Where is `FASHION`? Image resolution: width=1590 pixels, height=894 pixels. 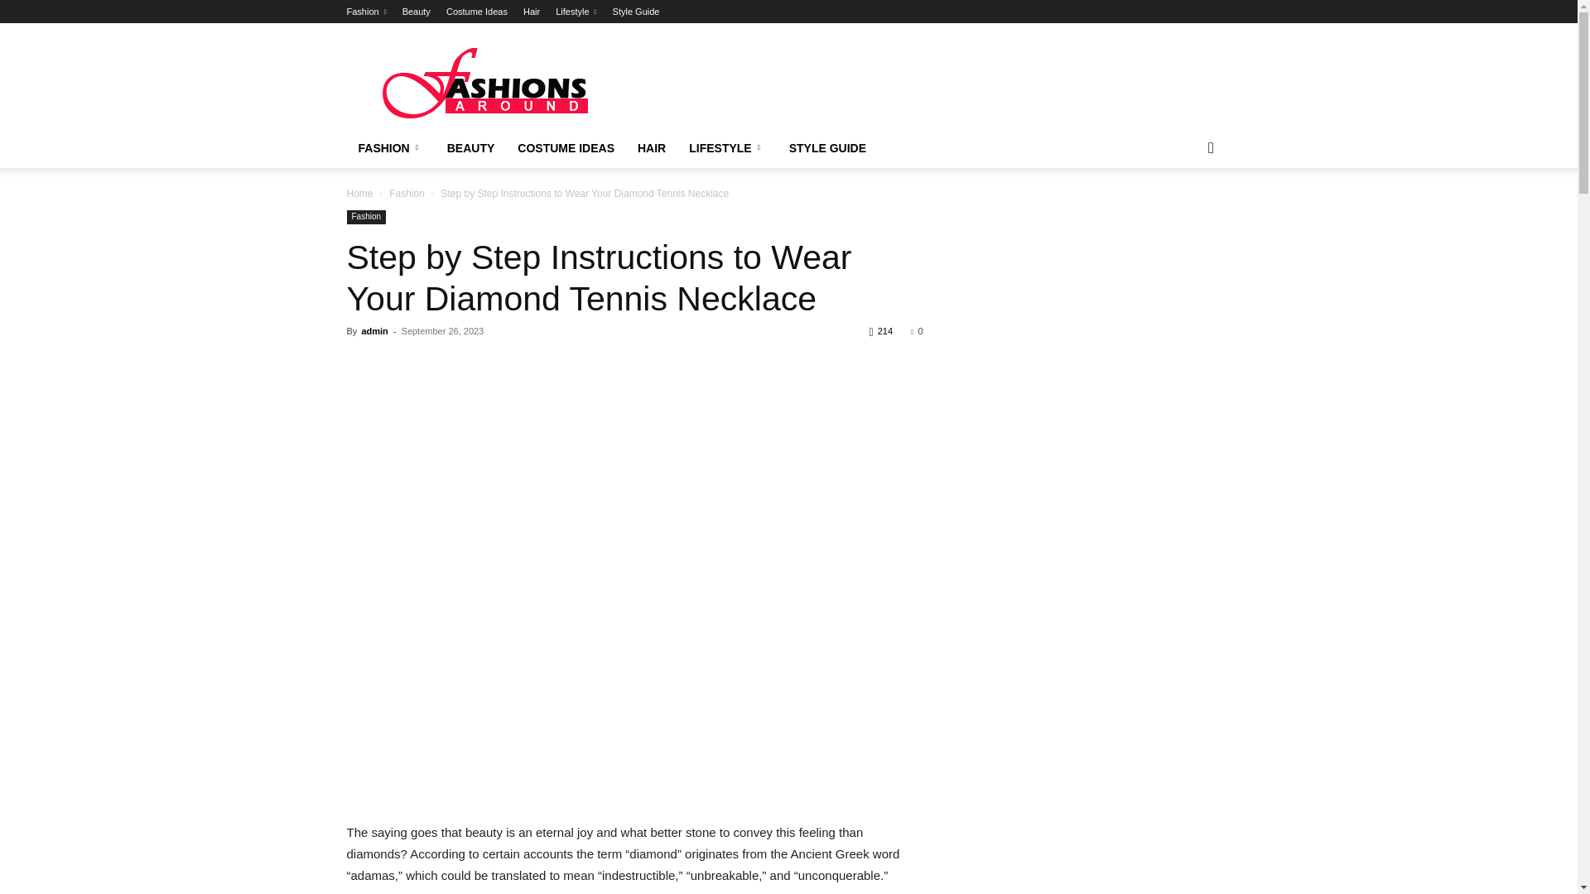 FASHION is located at coordinates (390, 148).